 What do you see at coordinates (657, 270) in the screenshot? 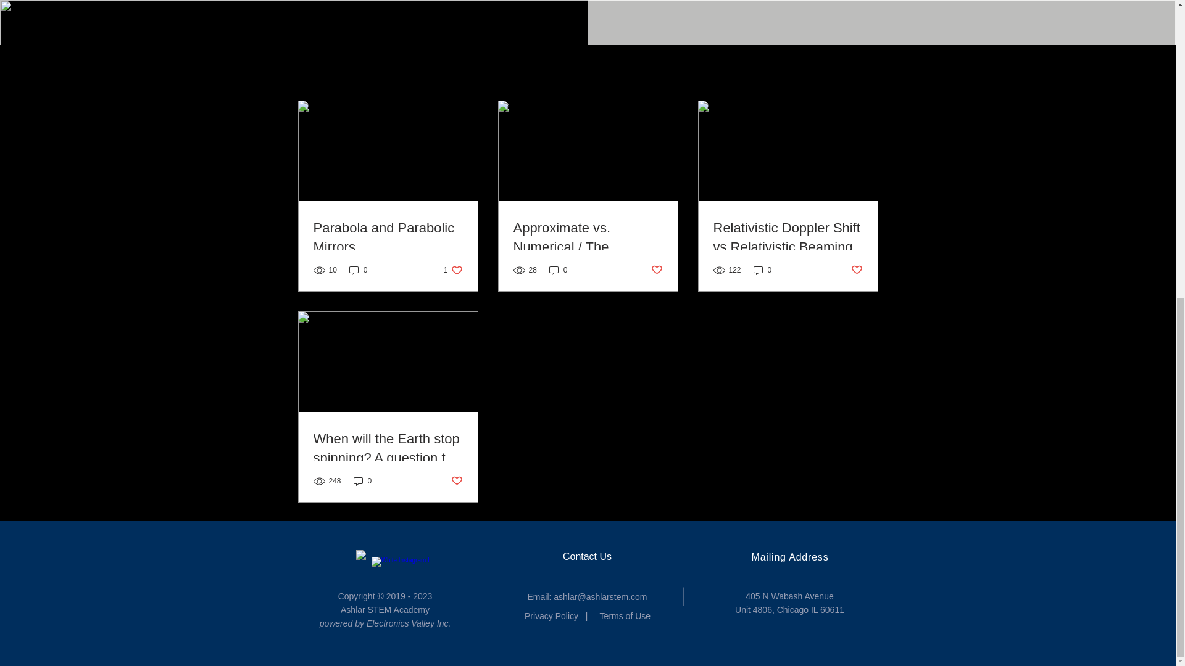
I see `Post not marked as liked` at bounding box center [657, 270].